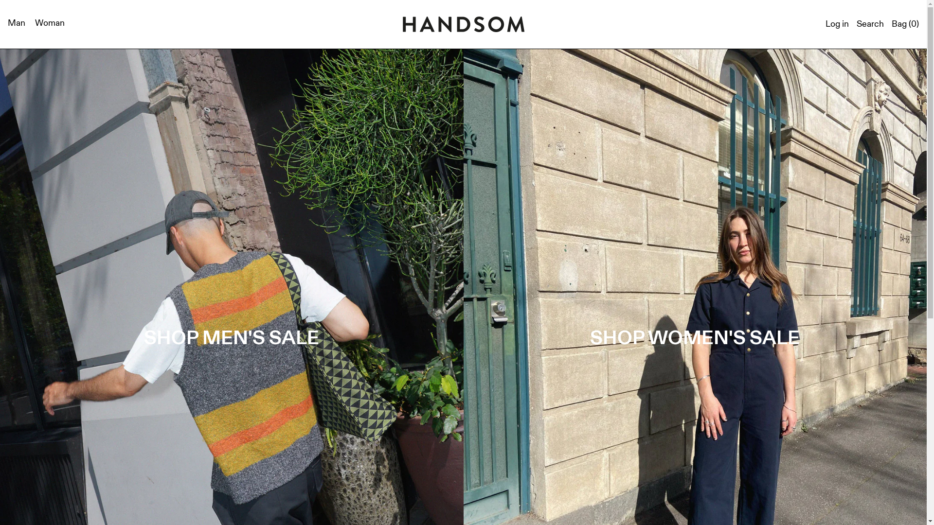 The width and height of the screenshot is (934, 525). Describe the element at coordinates (18, 24) in the screenshot. I see `Man` at that location.